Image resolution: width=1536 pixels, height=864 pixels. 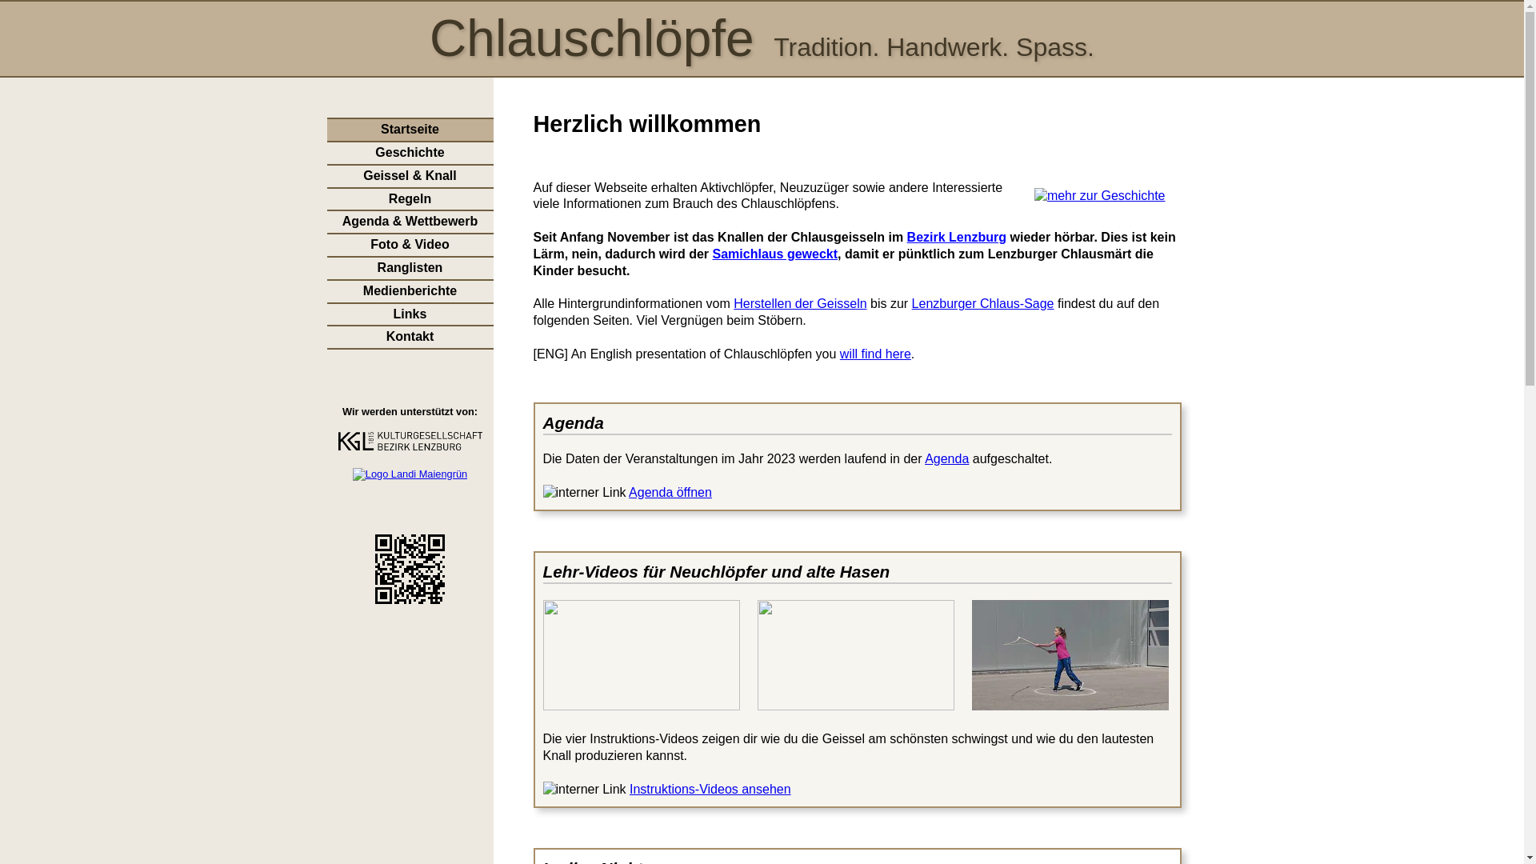 I want to click on Ranglisten, so click(x=410, y=269).